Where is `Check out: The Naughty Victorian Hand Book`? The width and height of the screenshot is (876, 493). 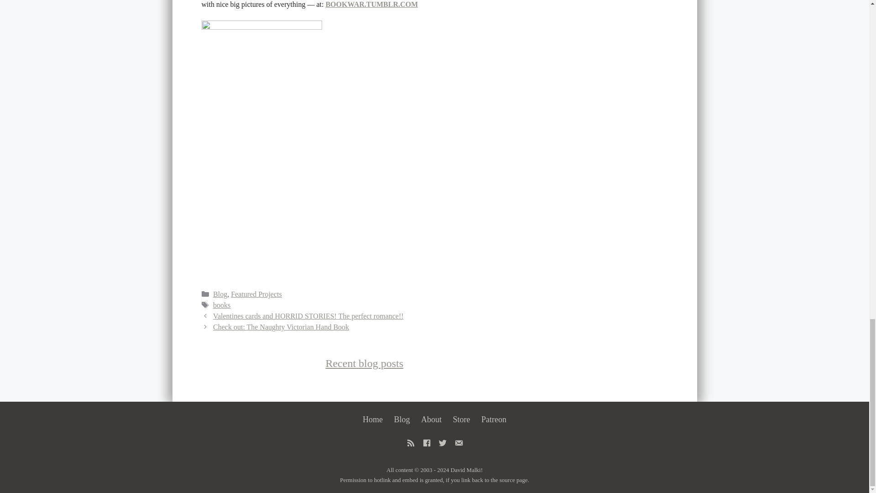 Check out: The Naughty Victorian Hand Book is located at coordinates (281, 327).